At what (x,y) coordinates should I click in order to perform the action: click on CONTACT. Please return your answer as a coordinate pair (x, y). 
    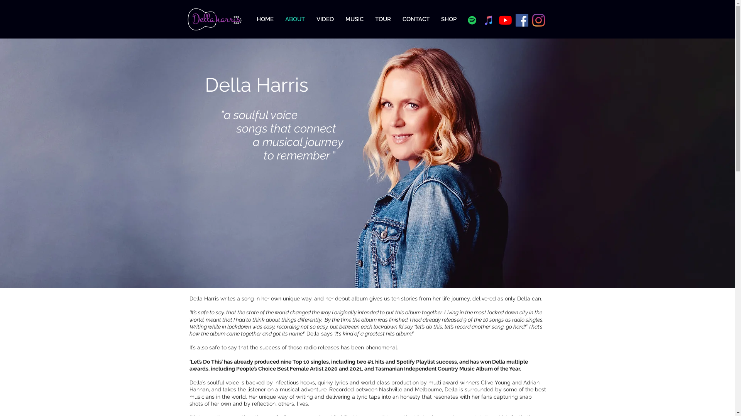
    Looking at the image, I should click on (416, 19).